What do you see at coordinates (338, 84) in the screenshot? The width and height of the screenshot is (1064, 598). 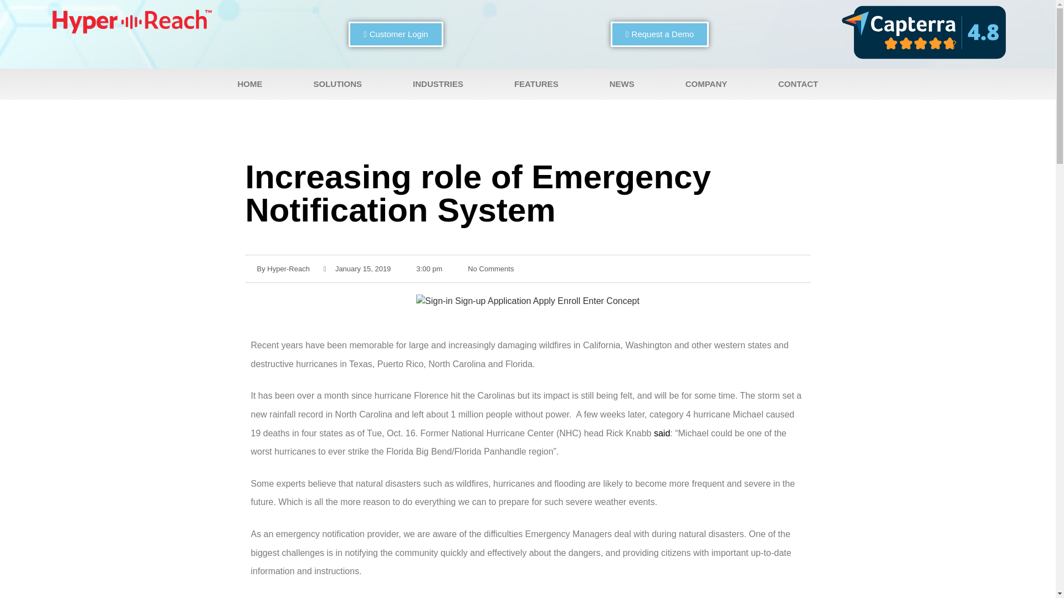 I see `SOLUTIONS` at bounding box center [338, 84].